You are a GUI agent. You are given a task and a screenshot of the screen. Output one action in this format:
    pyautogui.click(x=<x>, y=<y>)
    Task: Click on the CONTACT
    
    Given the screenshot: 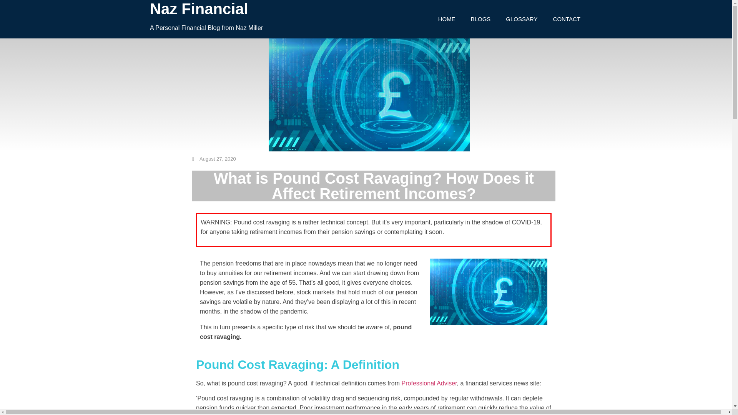 What is the action you would take?
    pyautogui.click(x=567, y=2)
    